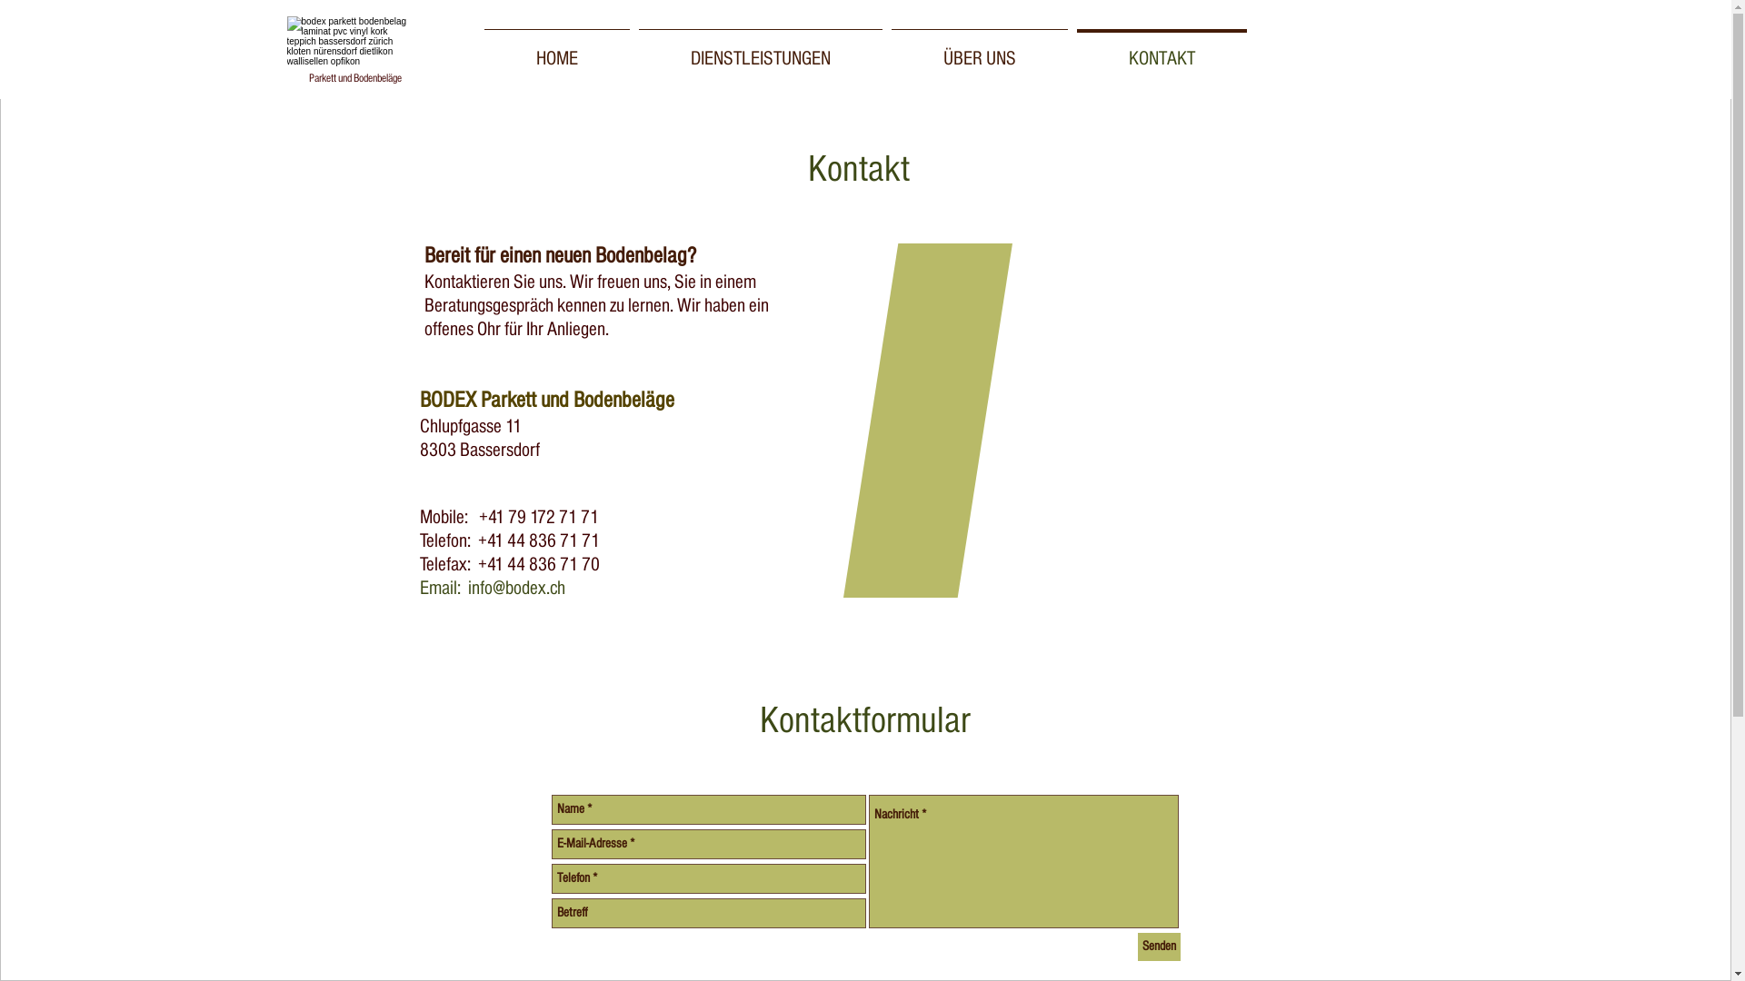 The height and width of the screenshot is (981, 1745). Describe the element at coordinates (761, 51) in the screenshot. I see `DIENSTLEISTUNGEN` at that location.